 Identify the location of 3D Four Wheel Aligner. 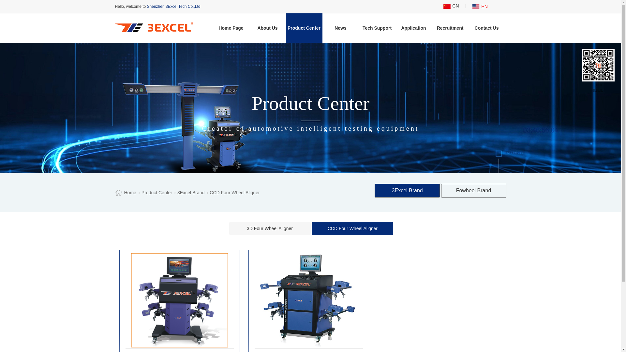
(270, 228).